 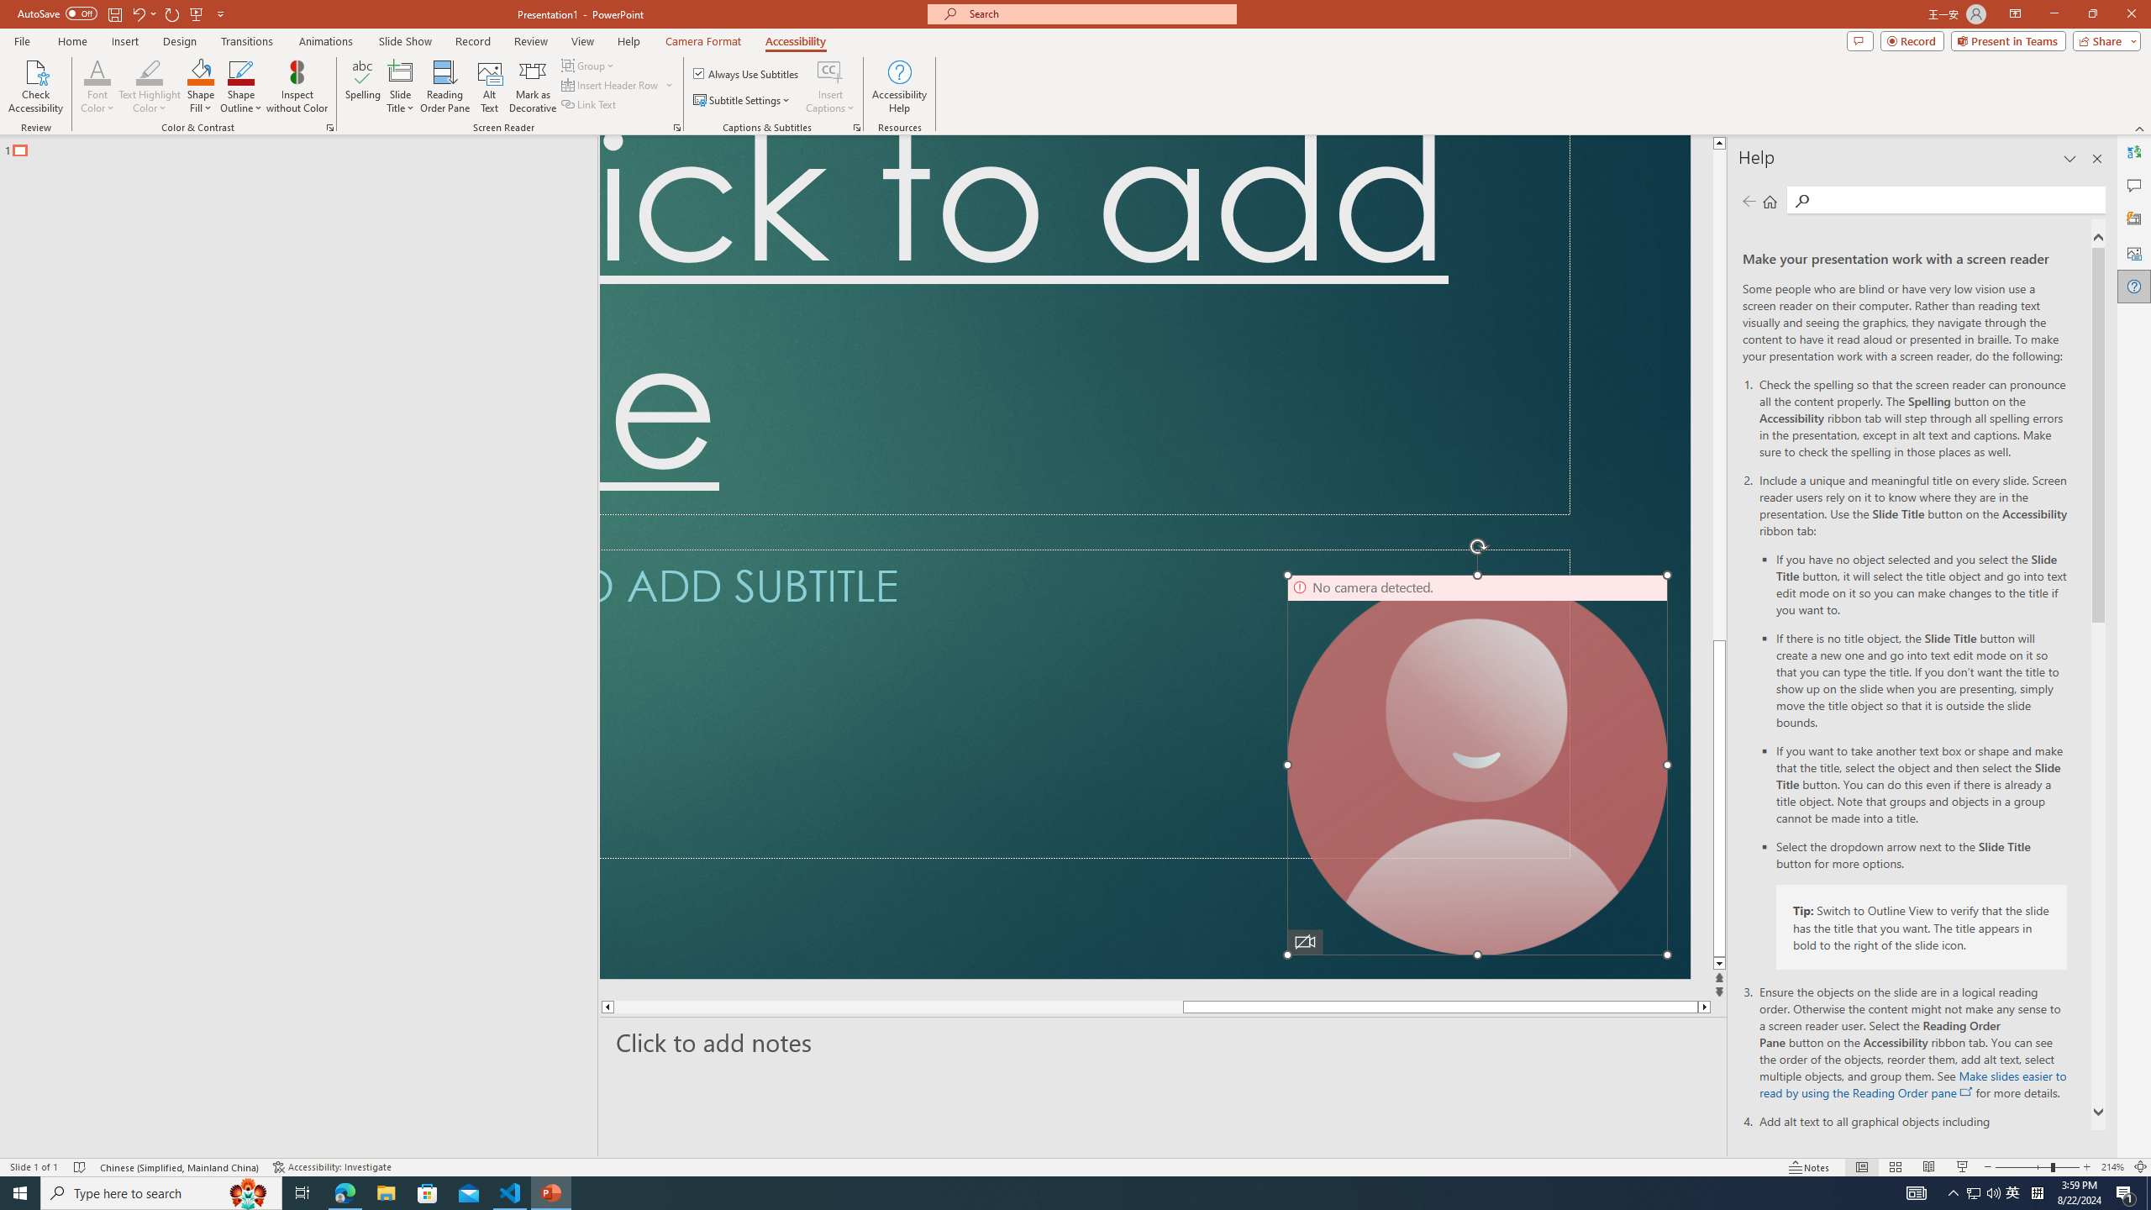 What do you see at coordinates (1722, 202) in the screenshot?
I see `Page up` at bounding box center [1722, 202].